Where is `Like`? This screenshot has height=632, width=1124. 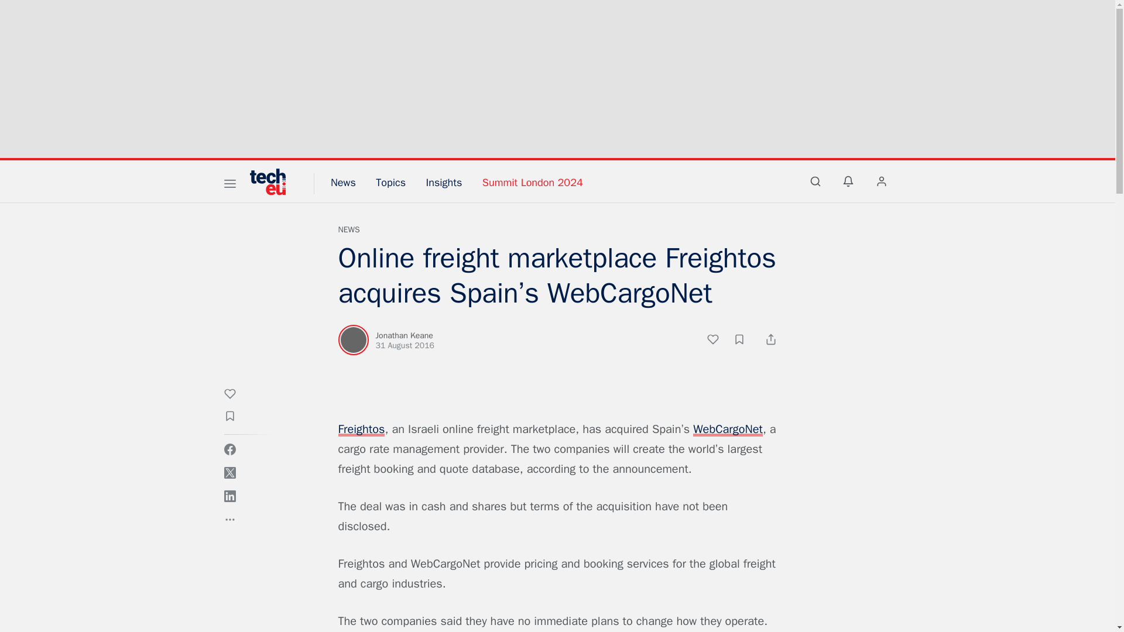 Like is located at coordinates (235, 396).